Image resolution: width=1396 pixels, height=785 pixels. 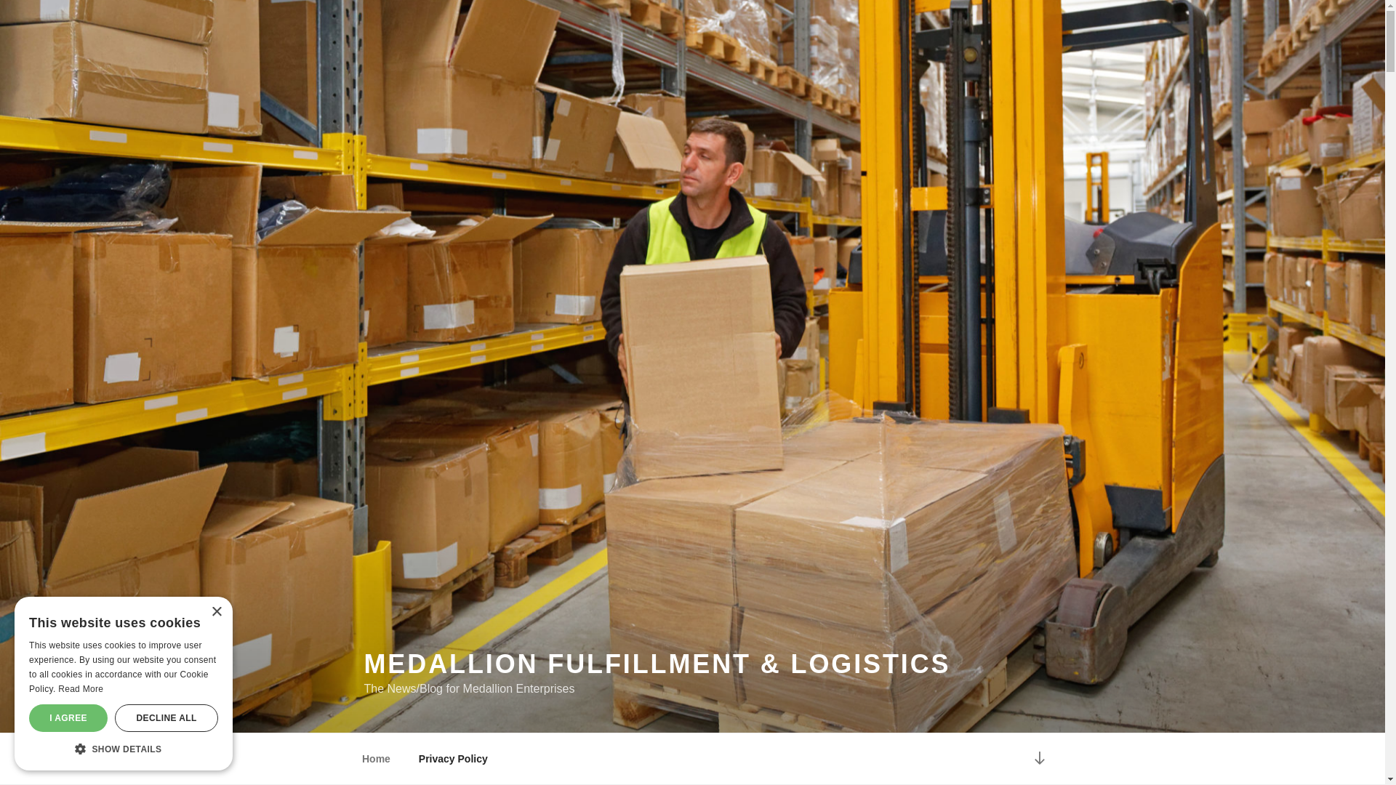 What do you see at coordinates (452, 759) in the screenshot?
I see `Privacy Policy` at bounding box center [452, 759].